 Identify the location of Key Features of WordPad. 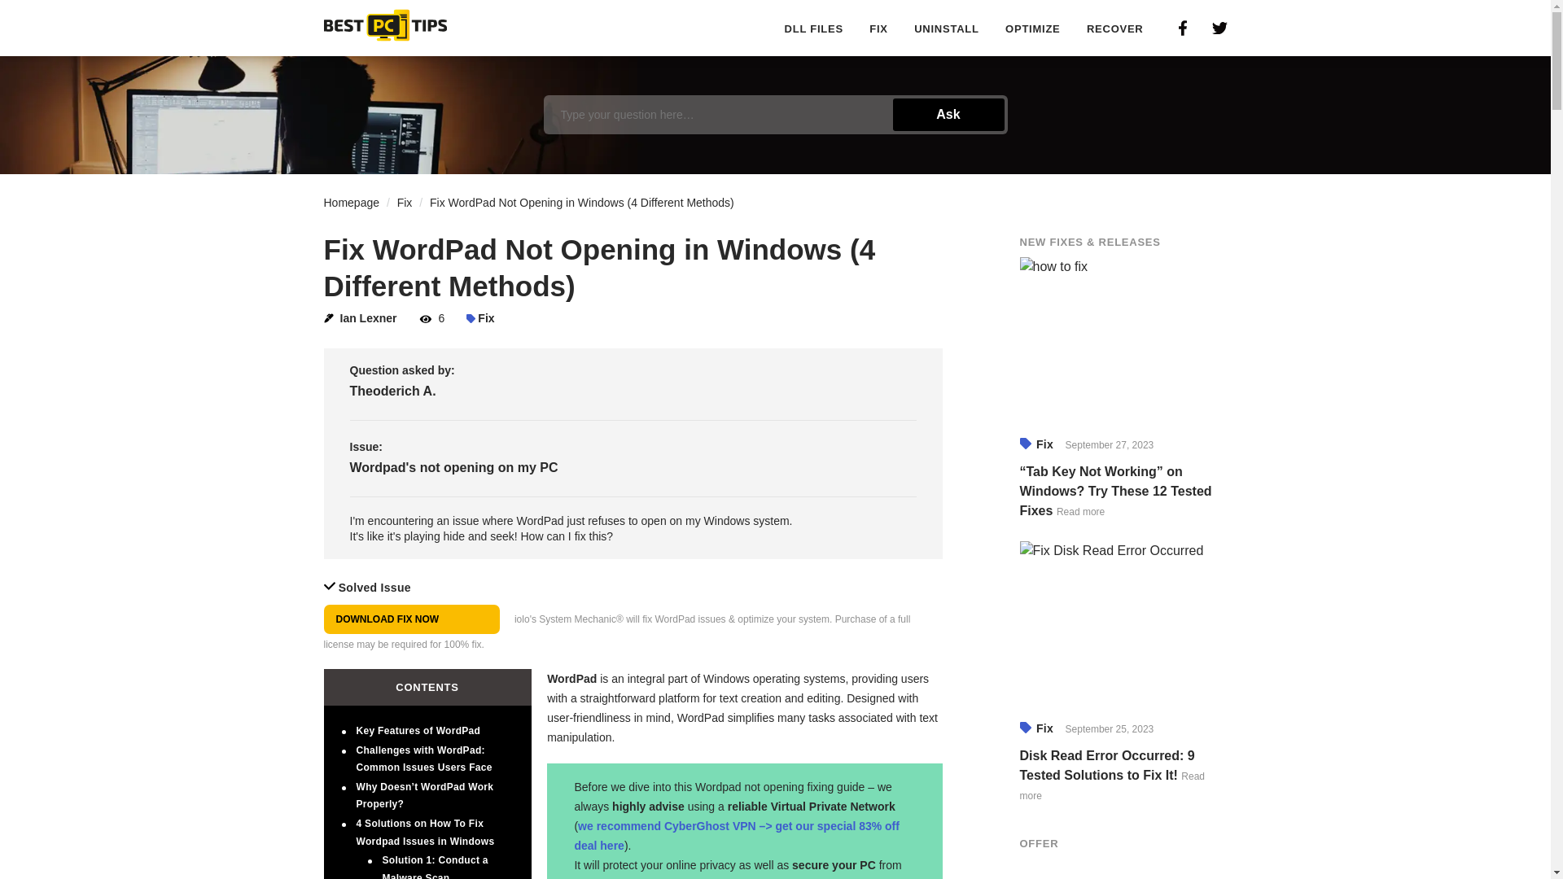
(418, 731).